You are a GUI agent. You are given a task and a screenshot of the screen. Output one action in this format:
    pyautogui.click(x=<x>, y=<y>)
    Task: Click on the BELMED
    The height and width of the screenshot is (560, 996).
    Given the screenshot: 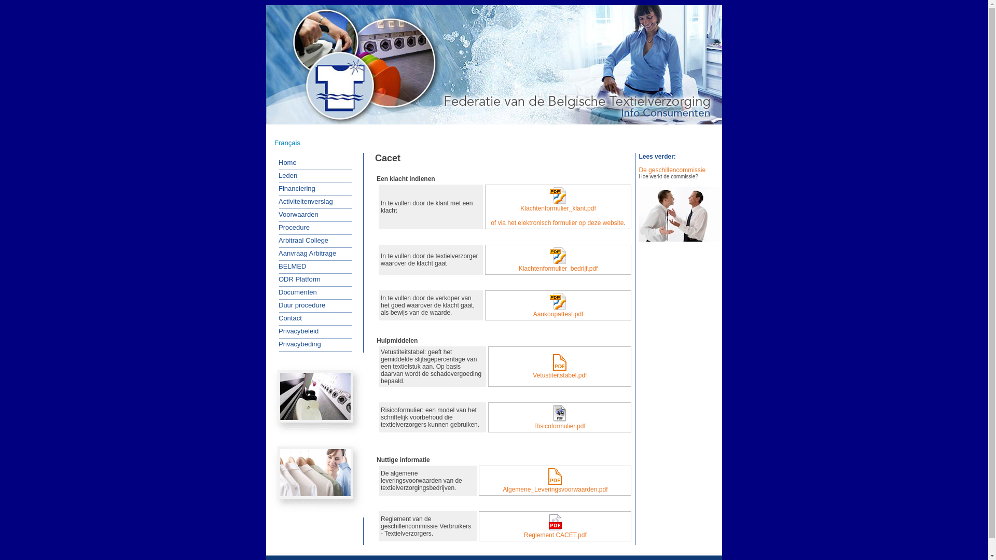 What is the action you would take?
    pyautogui.click(x=288, y=266)
    